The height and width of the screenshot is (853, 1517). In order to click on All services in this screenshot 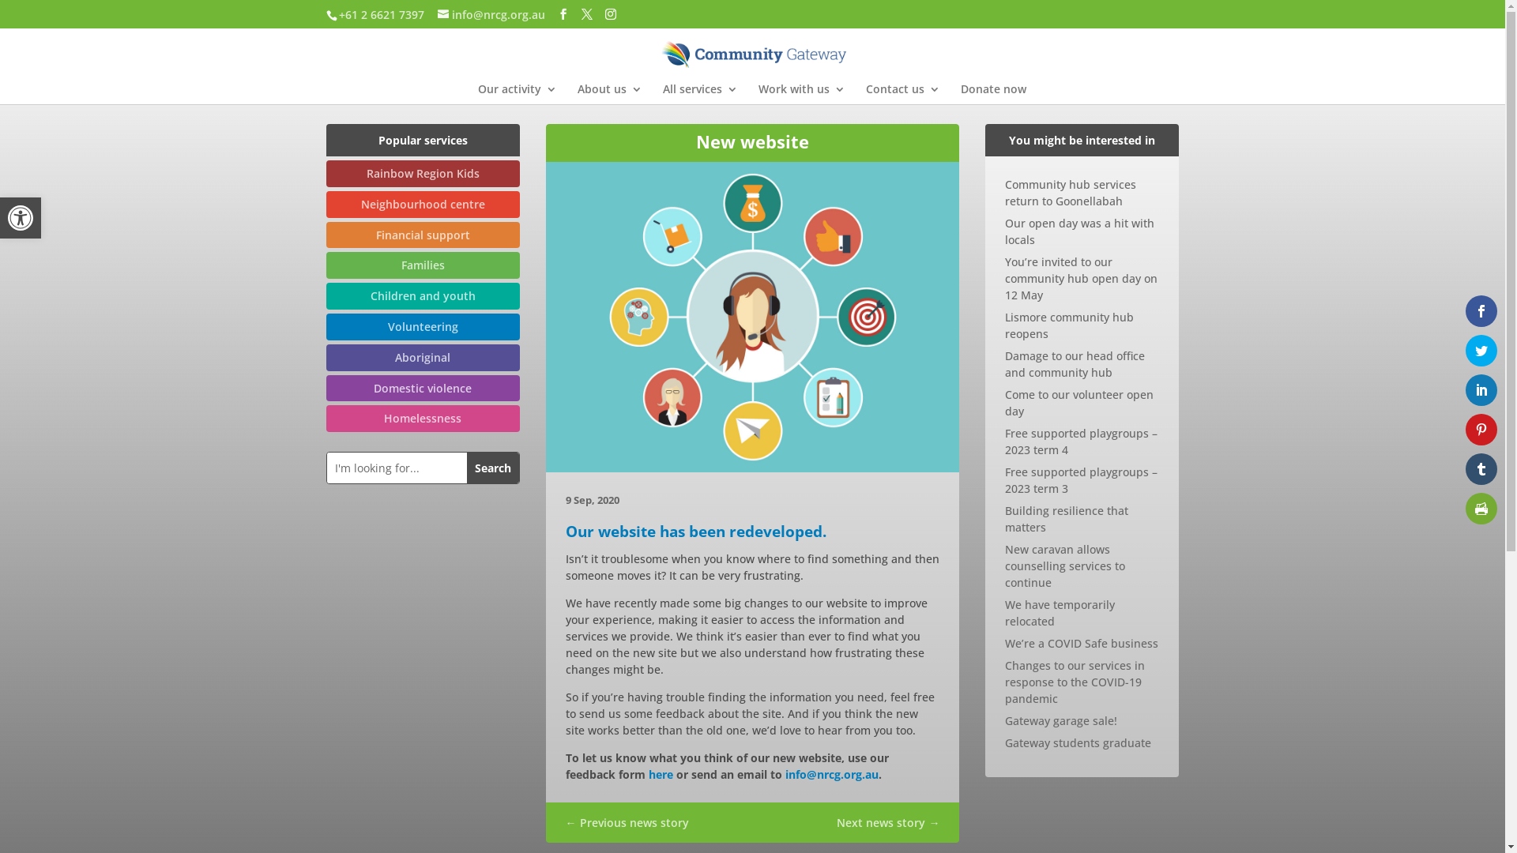, I will do `click(700, 94)`.